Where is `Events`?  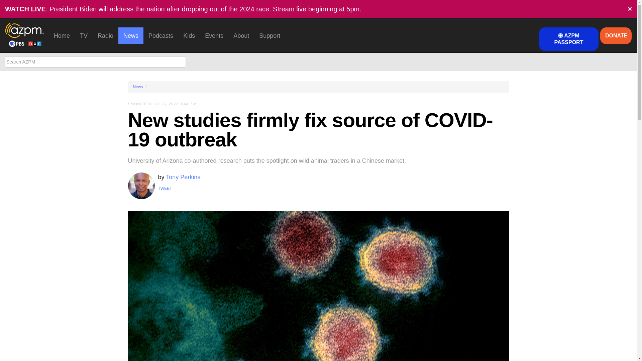
Events is located at coordinates (214, 35).